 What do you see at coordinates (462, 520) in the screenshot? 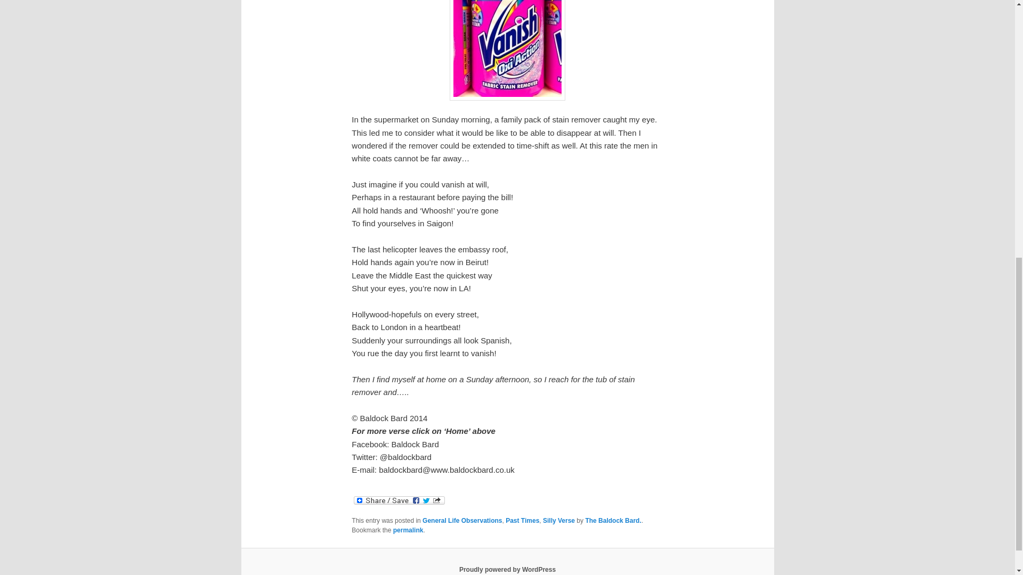
I see `General Life Observations` at bounding box center [462, 520].